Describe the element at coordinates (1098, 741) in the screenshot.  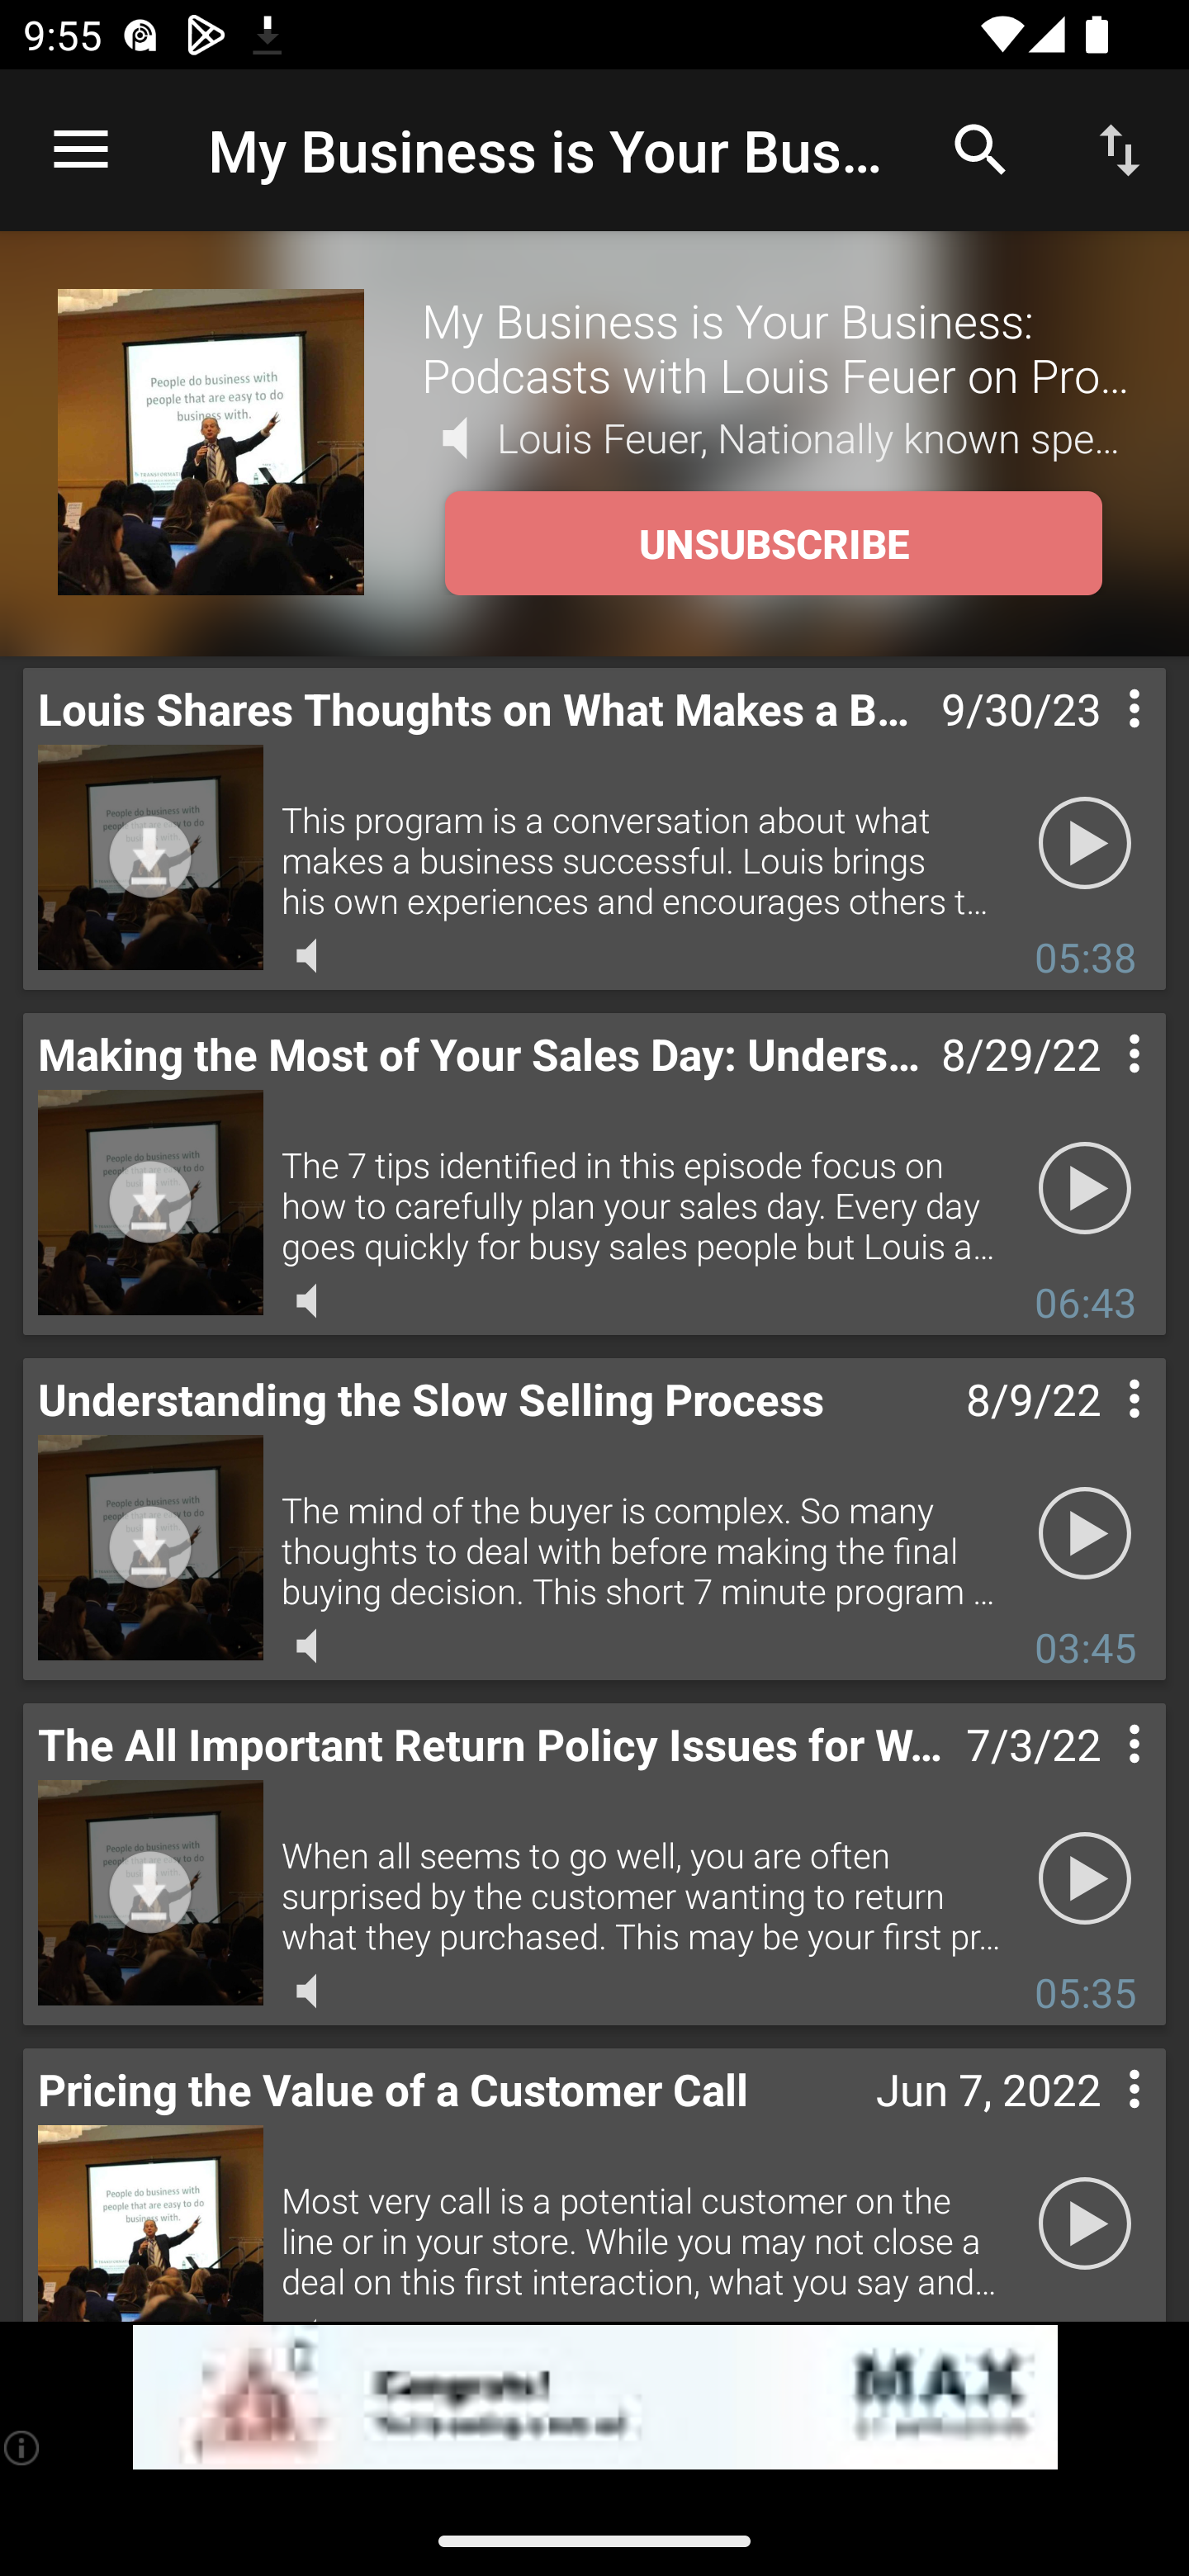
I see `Contextual menu` at that location.